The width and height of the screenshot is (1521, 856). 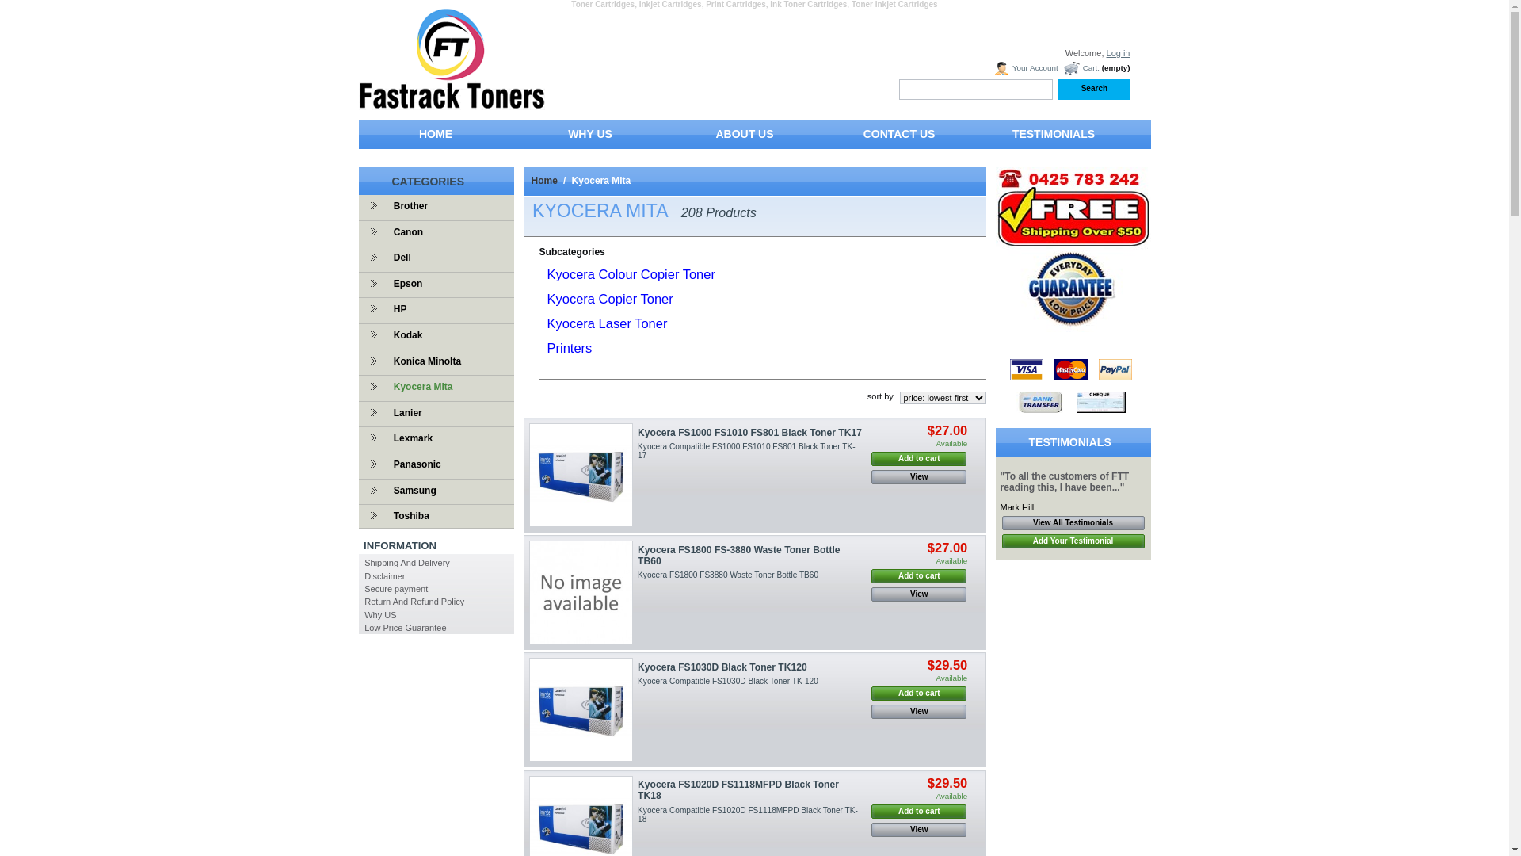 What do you see at coordinates (919, 477) in the screenshot?
I see `View` at bounding box center [919, 477].